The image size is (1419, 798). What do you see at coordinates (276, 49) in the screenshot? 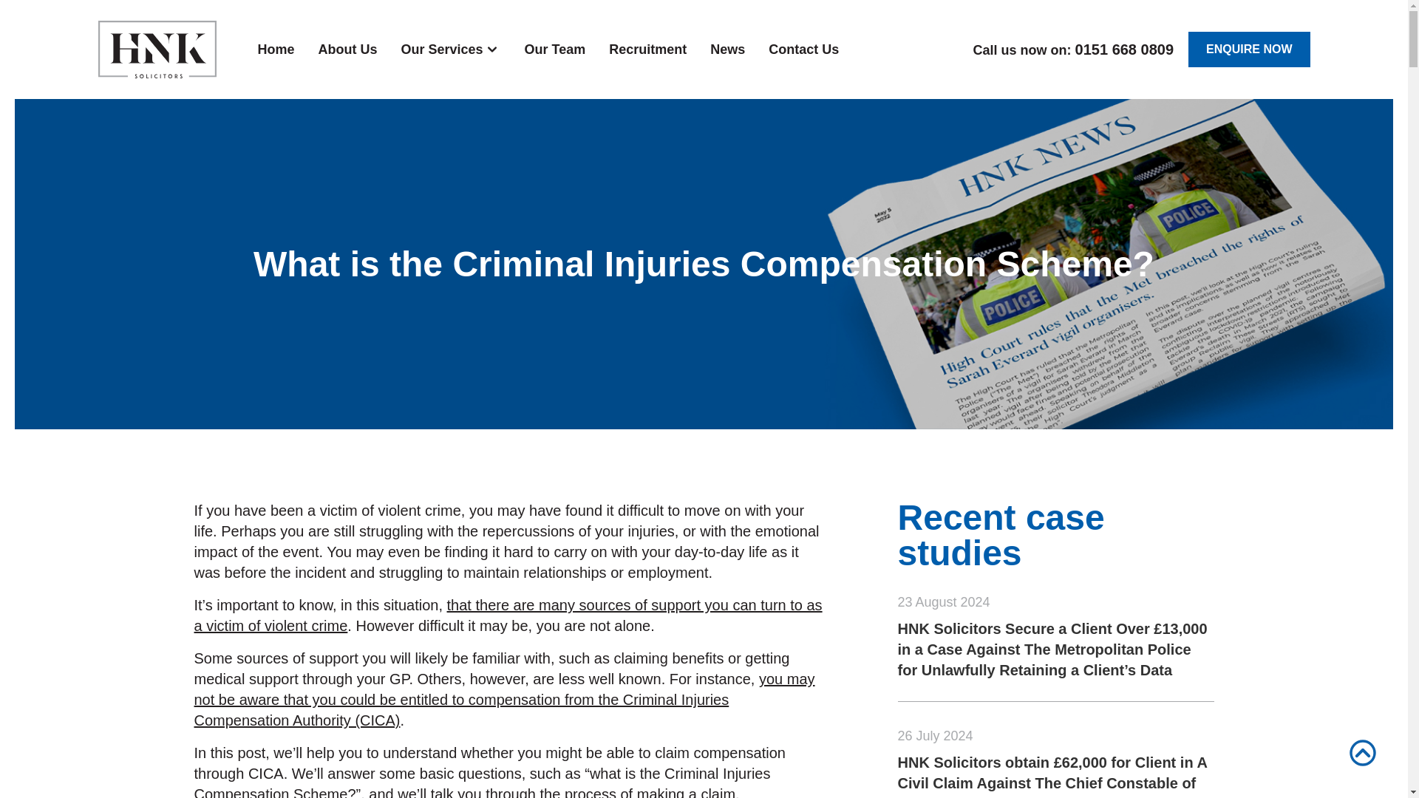
I see `Home` at bounding box center [276, 49].